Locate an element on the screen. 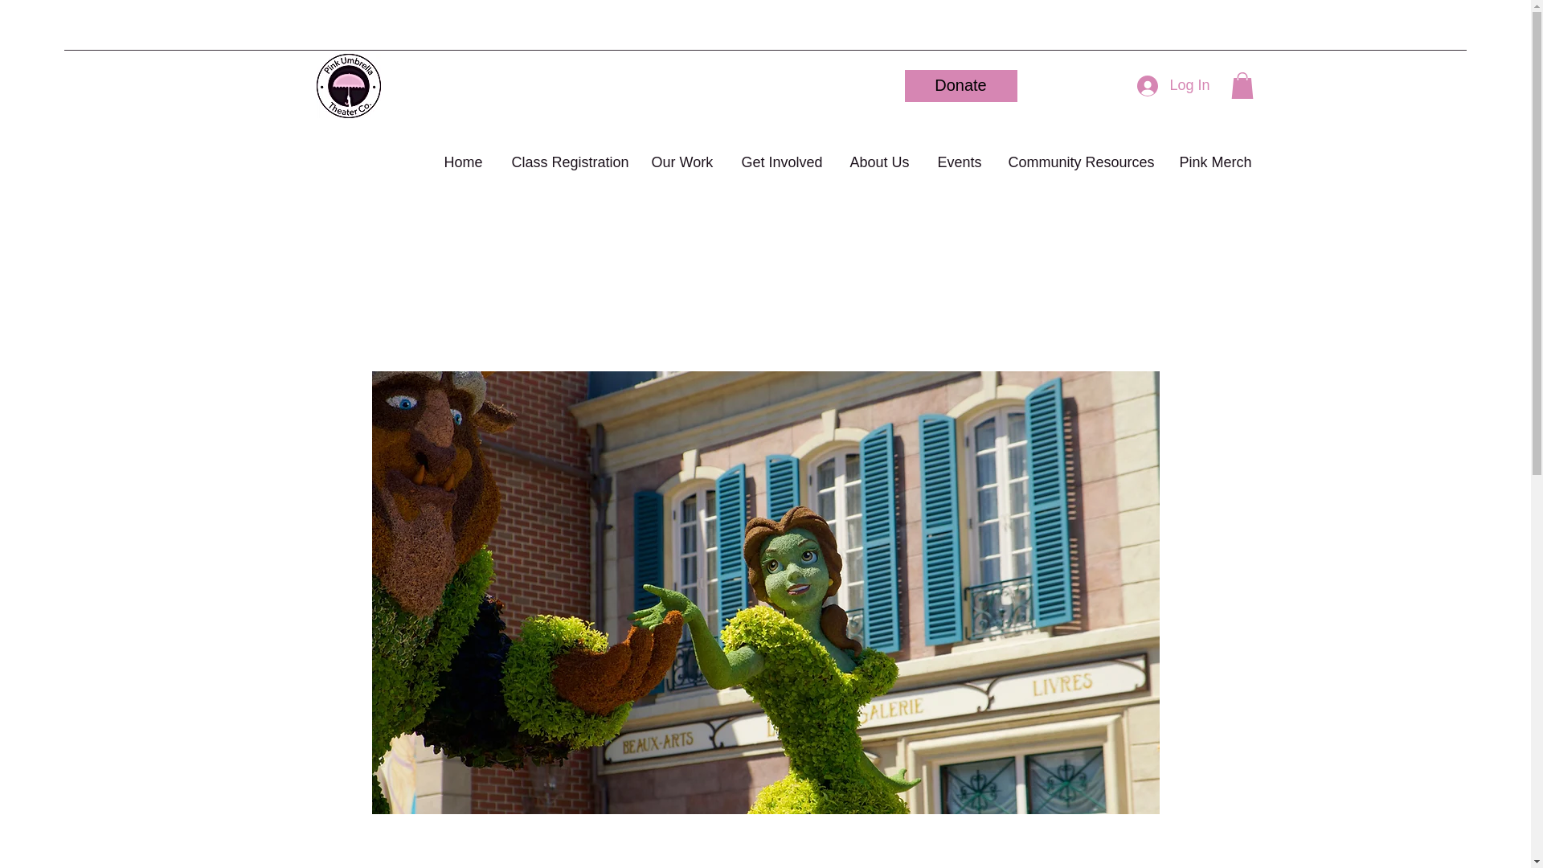 The height and width of the screenshot is (868, 1543). Home is located at coordinates (463, 156).